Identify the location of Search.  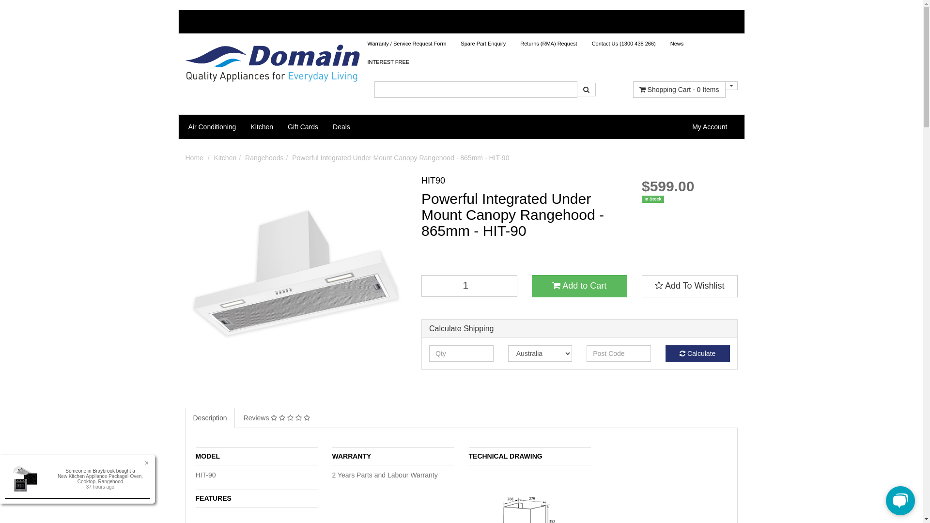
(586, 90).